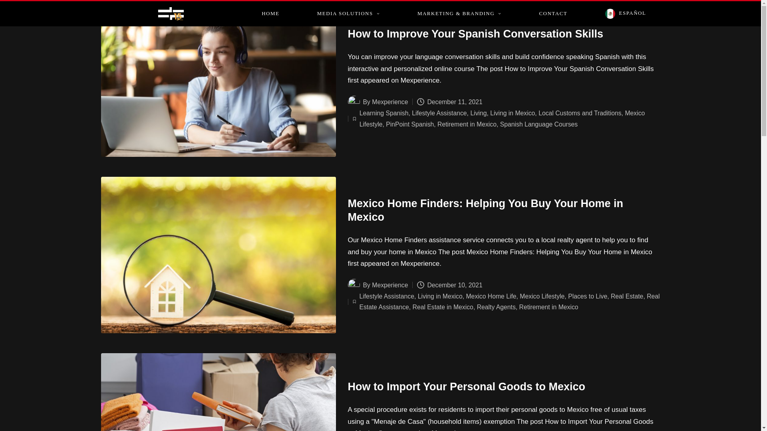 The width and height of the screenshot is (767, 431). What do you see at coordinates (270, 14) in the screenshot?
I see `HOME` at bounding box center [270, 14].